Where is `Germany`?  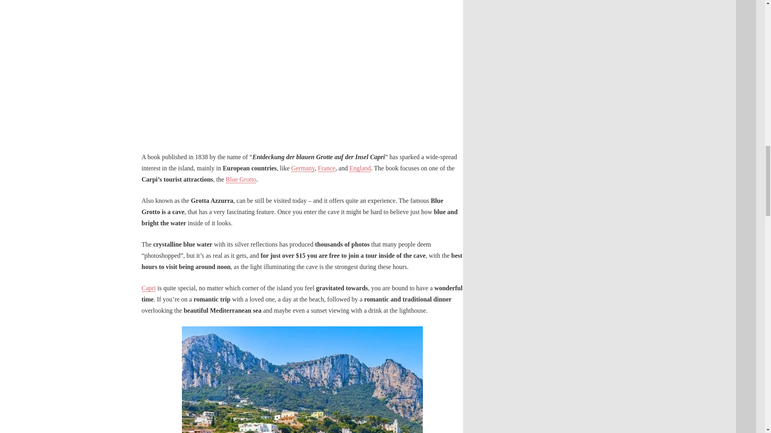
Germany is located at coordinates (303, 168).